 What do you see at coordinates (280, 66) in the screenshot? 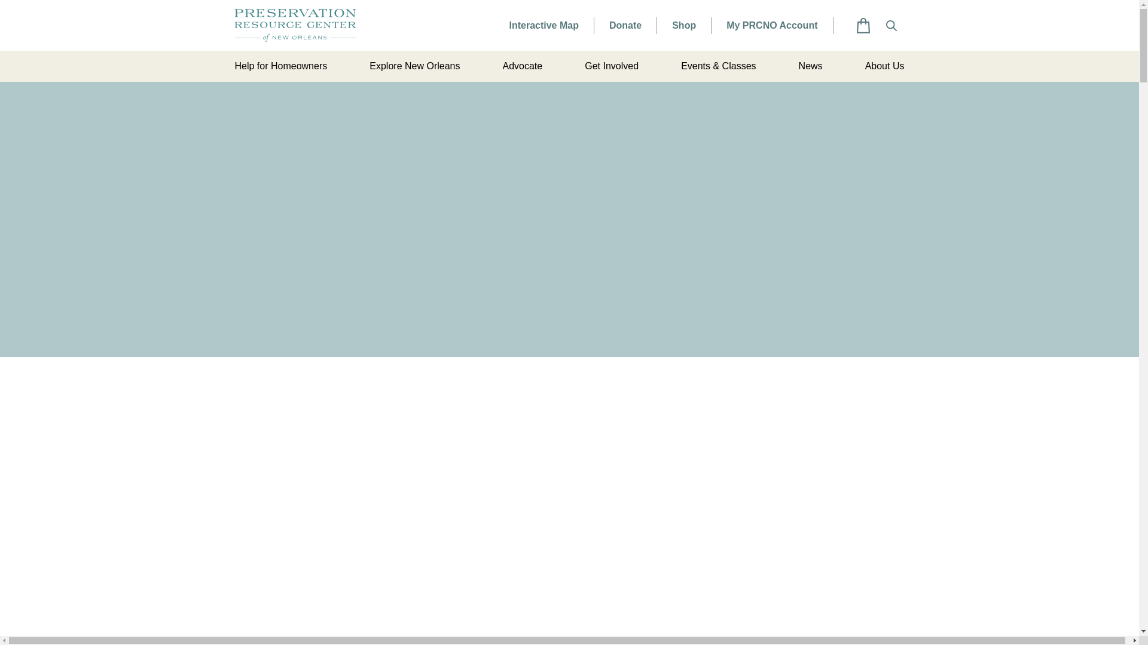
I see `Help for Homeowners` at bounding box center [280, 66].